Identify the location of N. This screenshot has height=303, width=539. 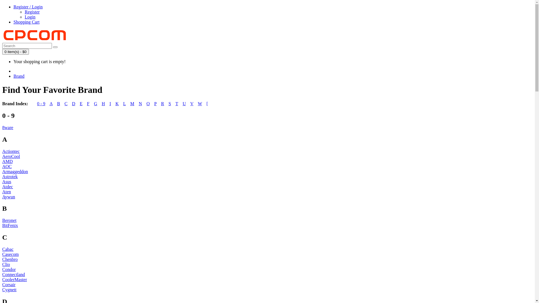
(140, 104).